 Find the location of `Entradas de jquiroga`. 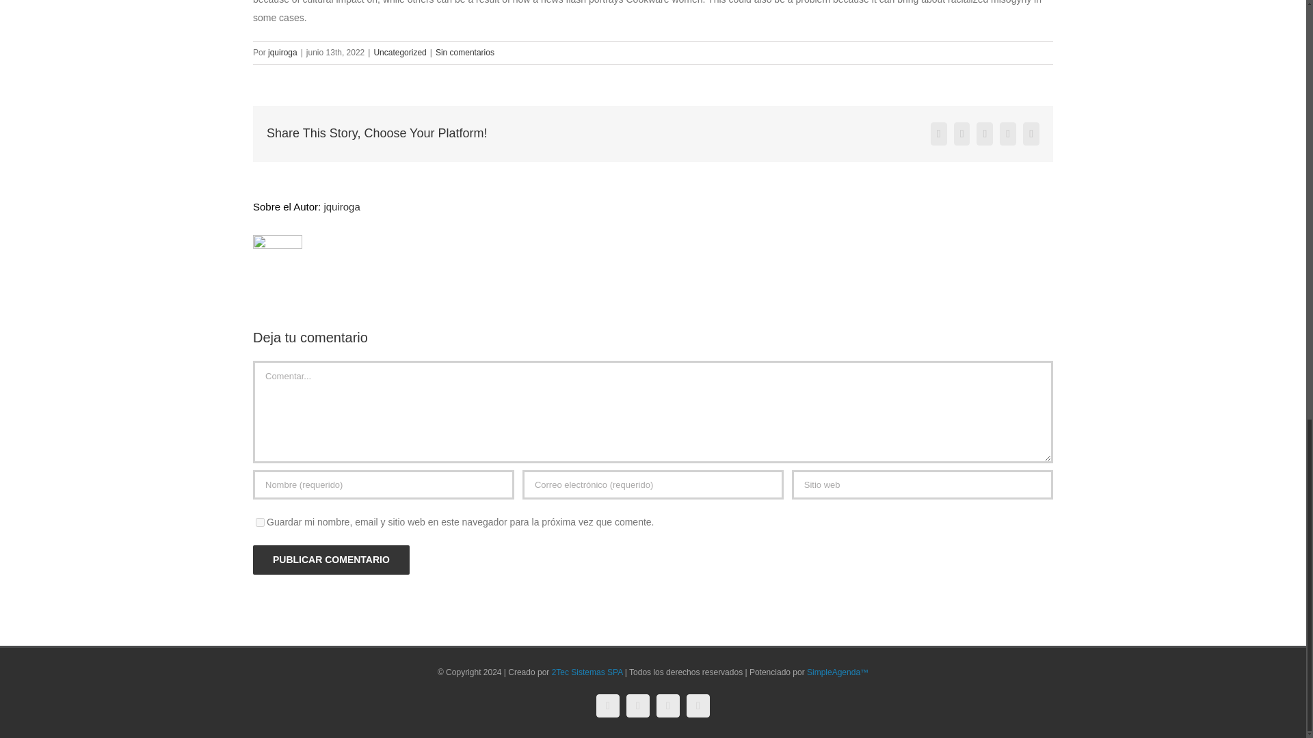

Entradas de jquiroga is located at coordinates (341, 206).